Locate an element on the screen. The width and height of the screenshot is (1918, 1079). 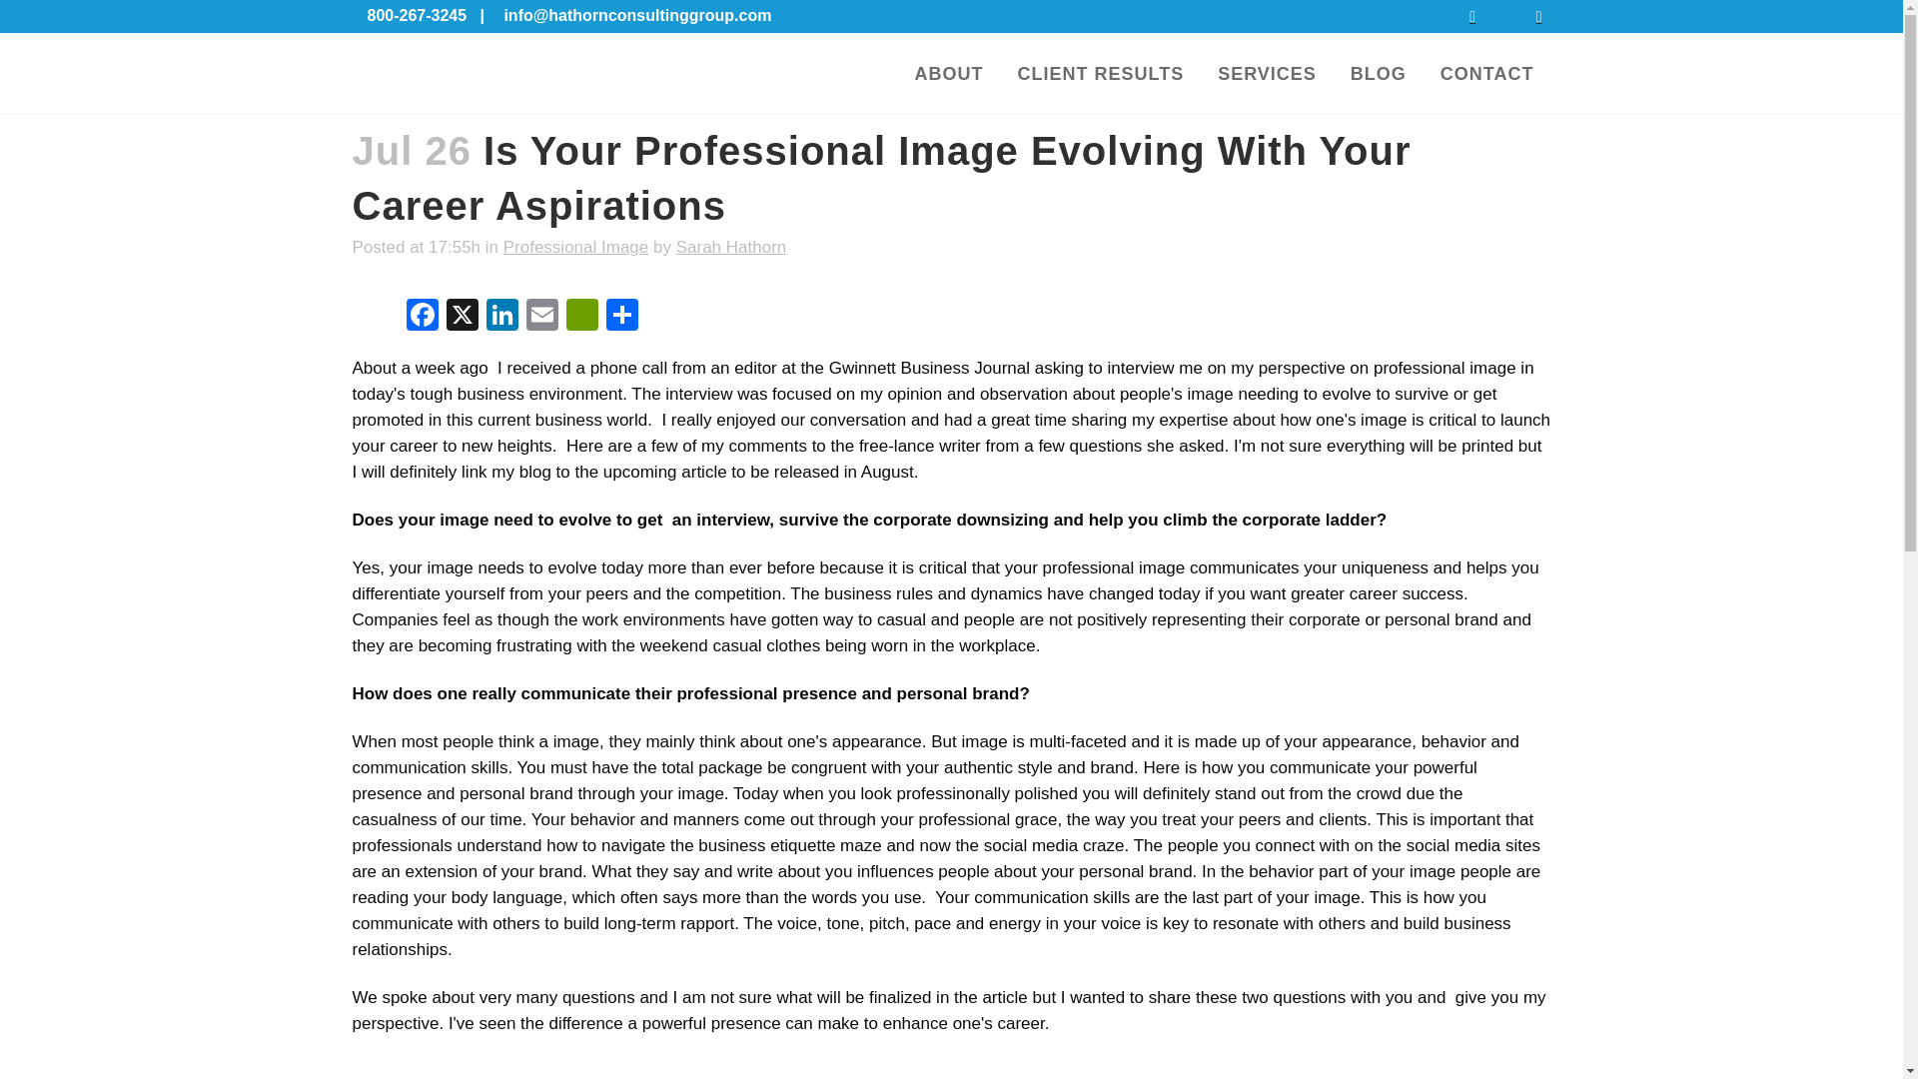
X is located at coordinates (461, 317).